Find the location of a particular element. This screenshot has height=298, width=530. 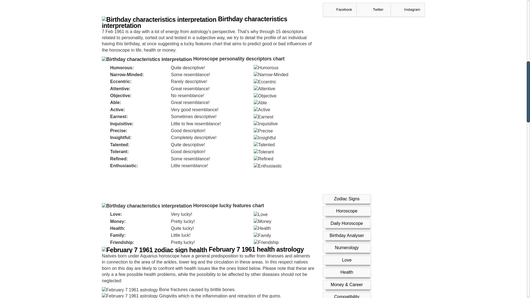

Quotes is located at coordinates (347, 76).